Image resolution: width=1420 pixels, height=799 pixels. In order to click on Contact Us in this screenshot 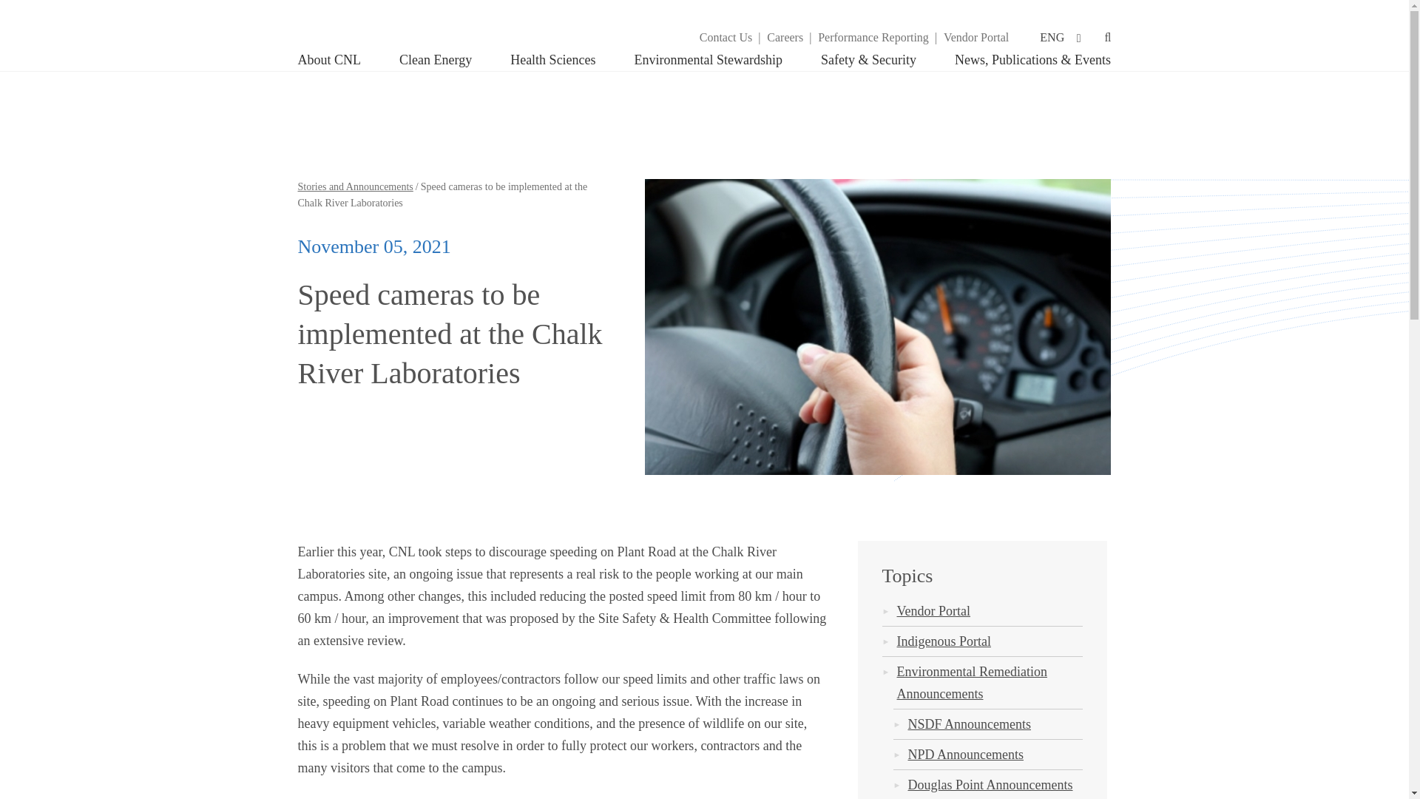, I will do `click(726, 36)`.